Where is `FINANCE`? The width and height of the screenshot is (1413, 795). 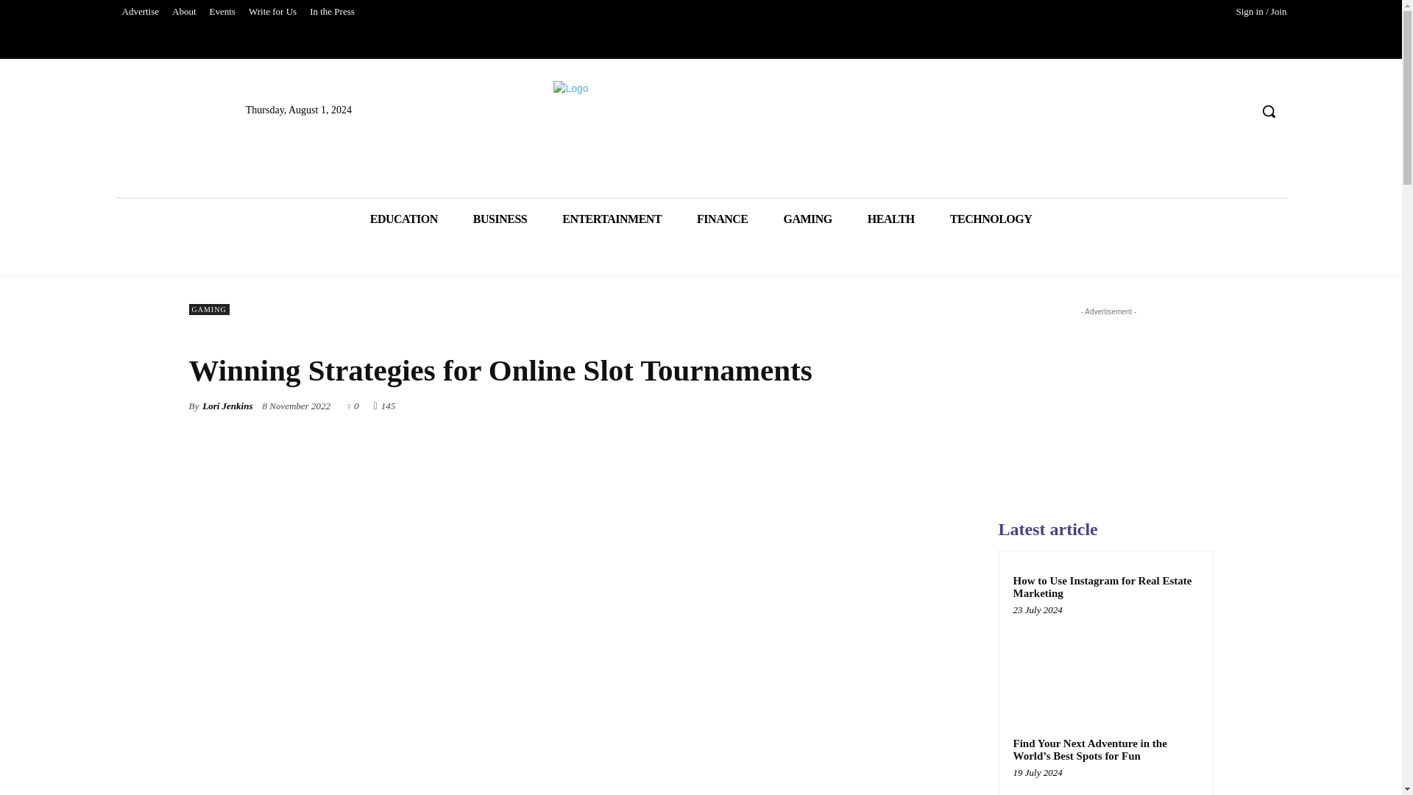 FINANCE is located at coordinates (723, 219).